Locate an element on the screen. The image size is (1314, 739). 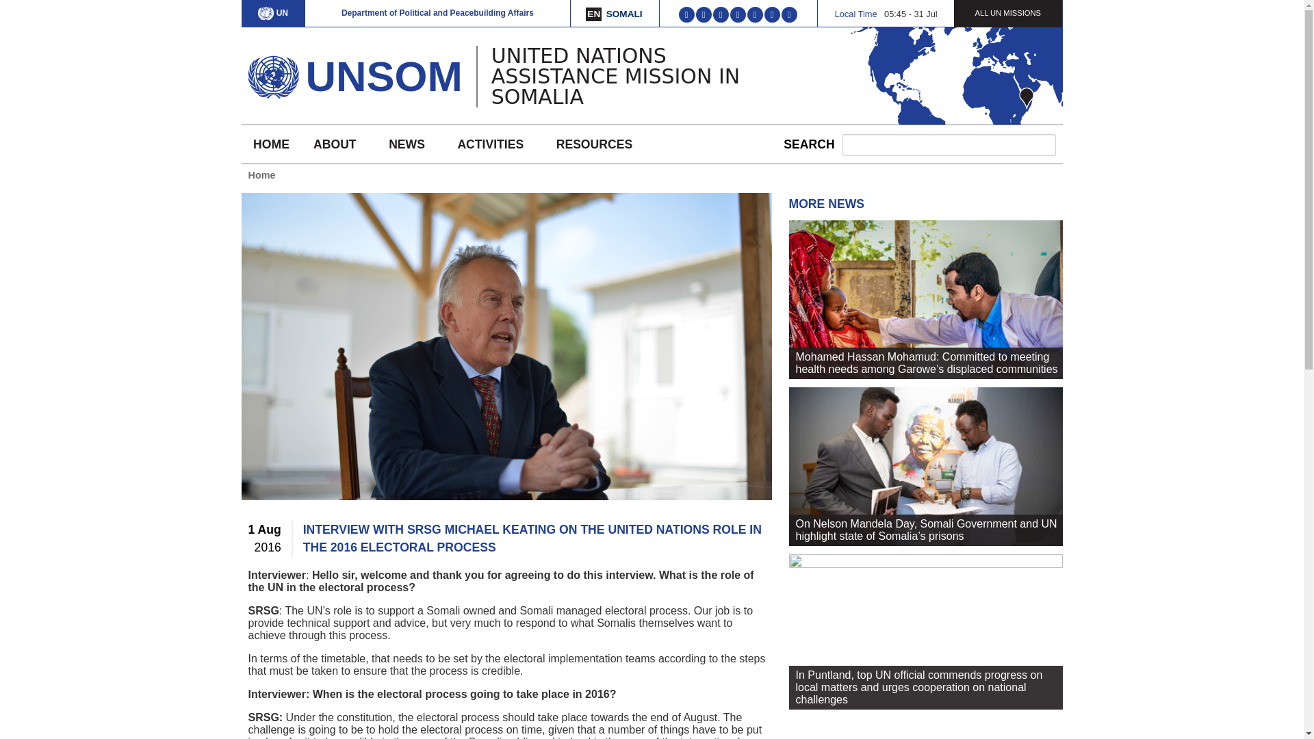
Home is located at coordinates (272, 73).